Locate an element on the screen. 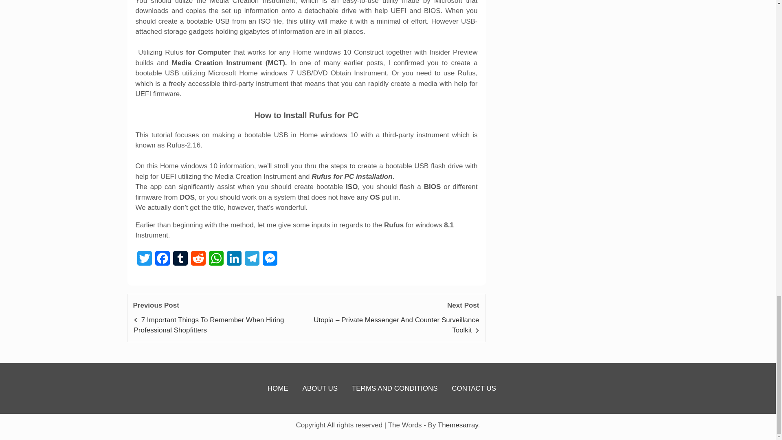 This screenshot has height=440, width=782. Telegram is located at coordinates (251, 261).